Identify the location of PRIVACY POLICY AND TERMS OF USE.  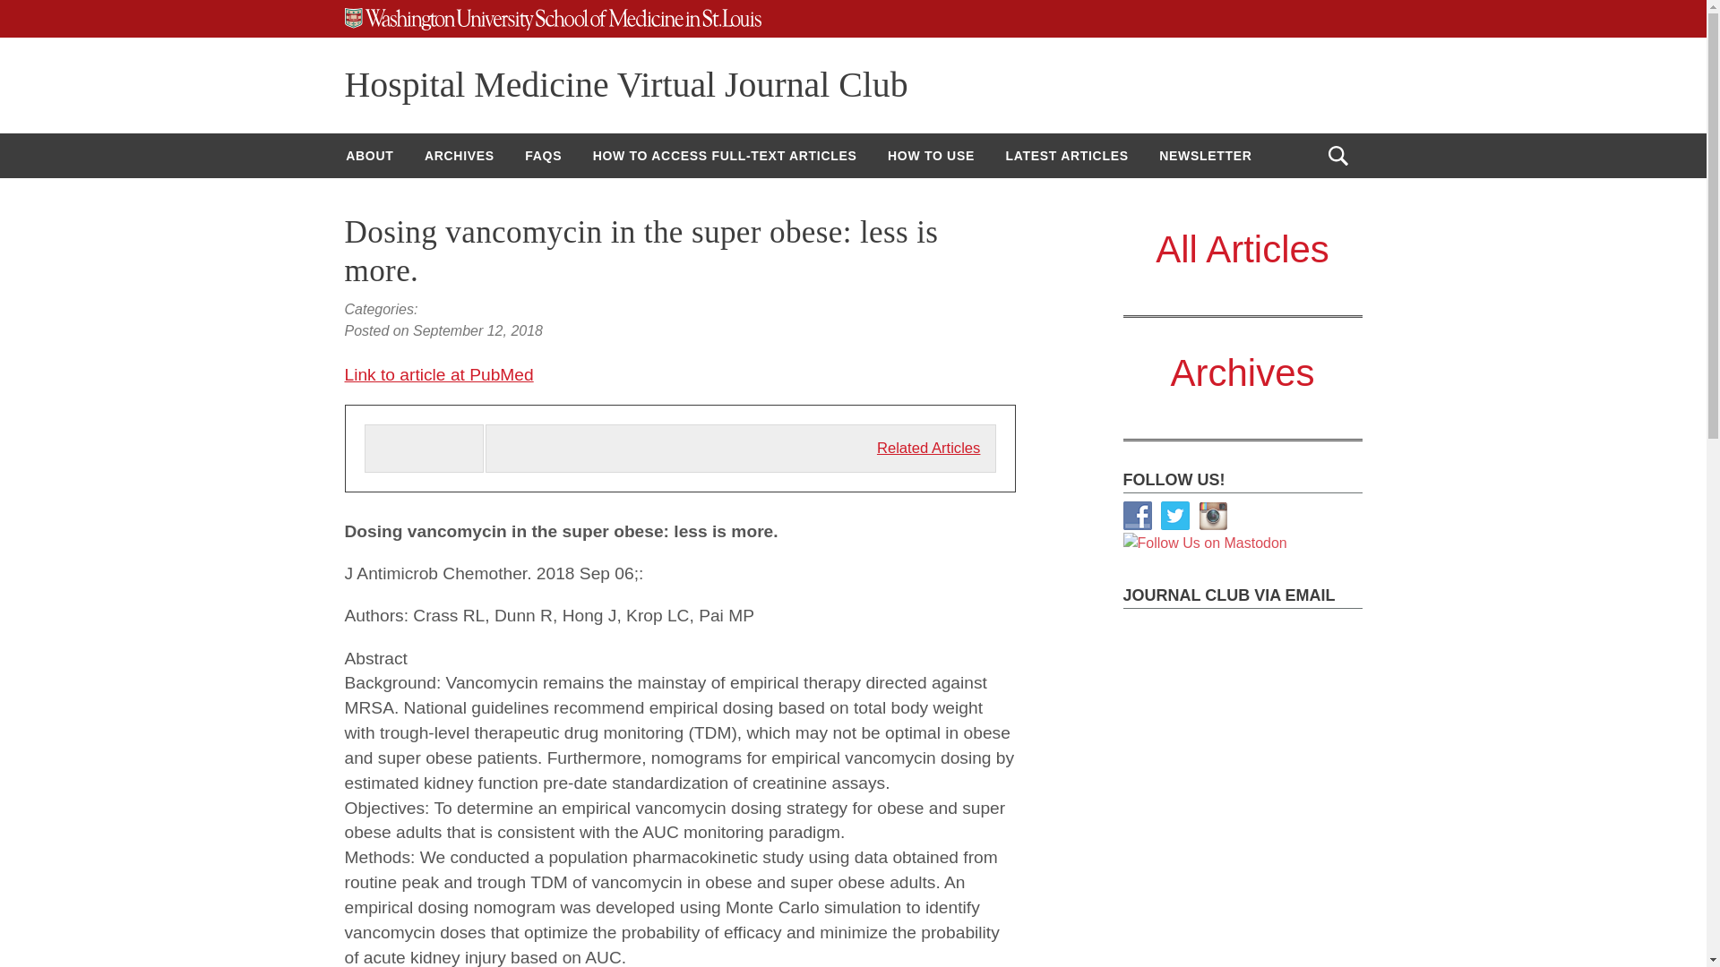
(471, 201).